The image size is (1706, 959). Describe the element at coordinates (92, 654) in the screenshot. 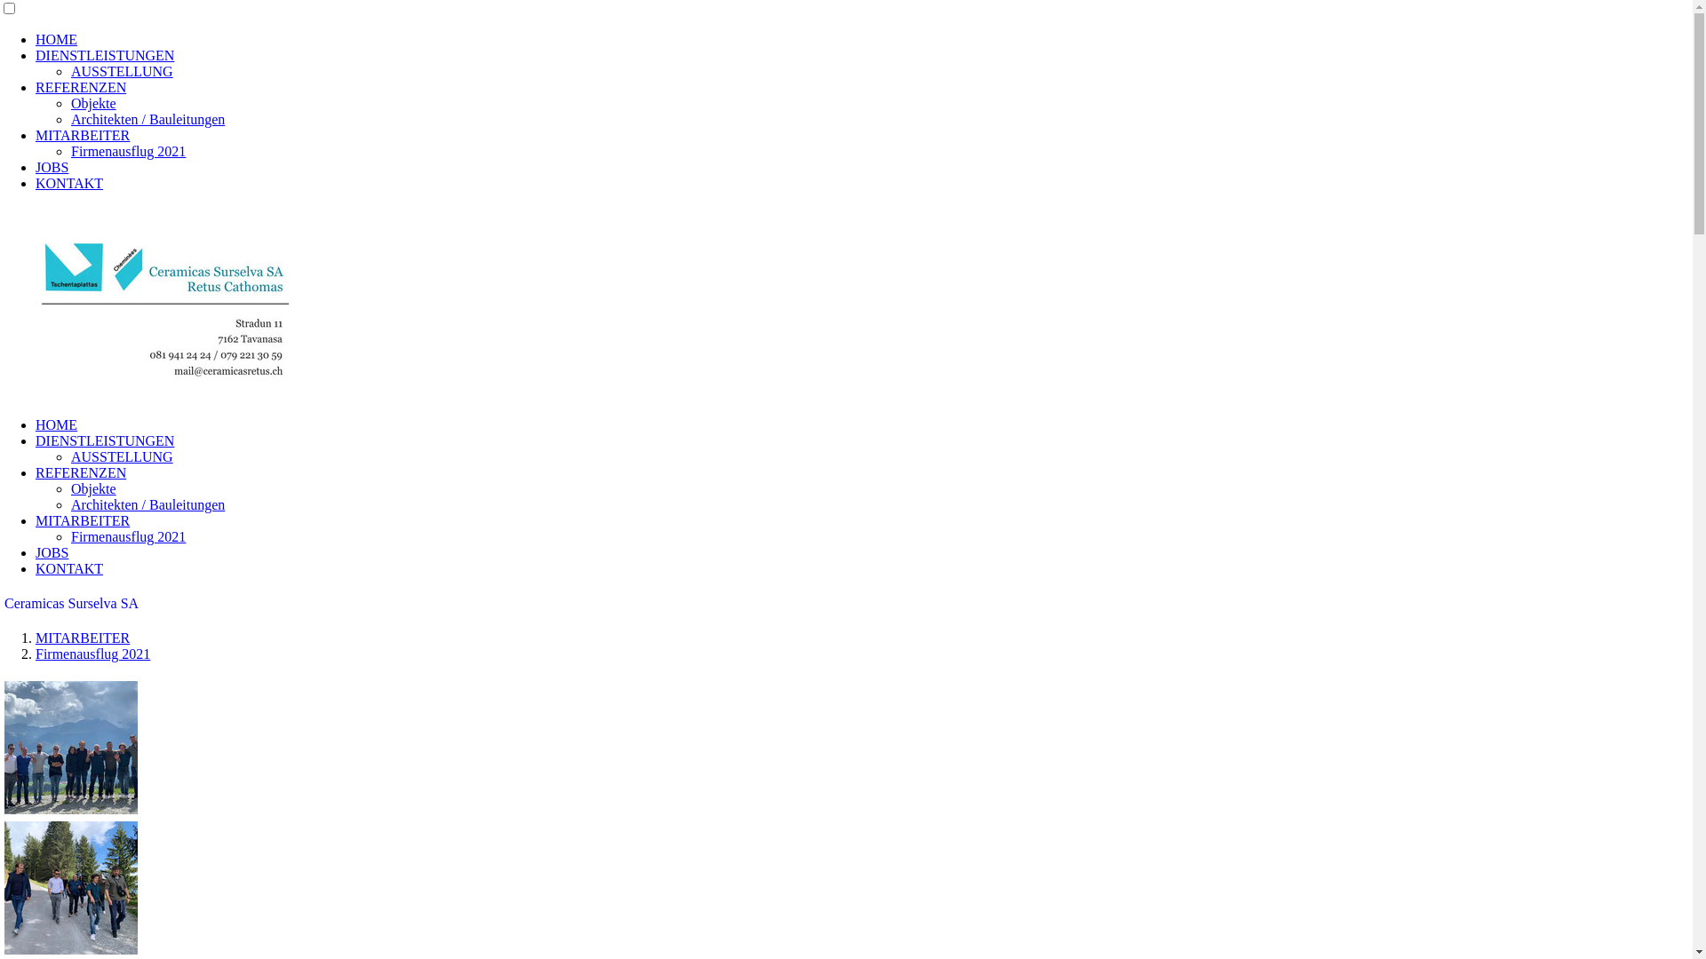

I see `Firmenausflug 2021` at that location.